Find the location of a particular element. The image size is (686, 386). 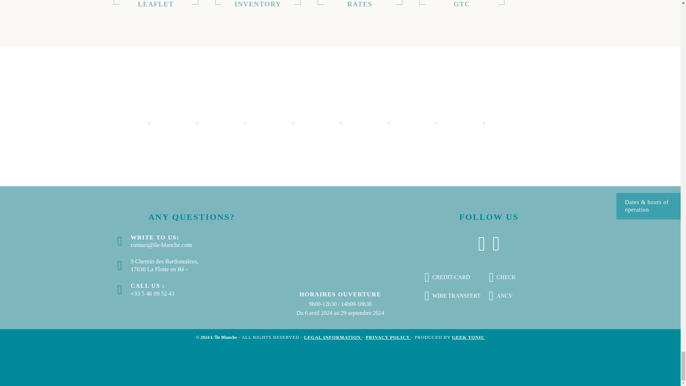

Campings Atlantique is located at coordinates (174, 120).